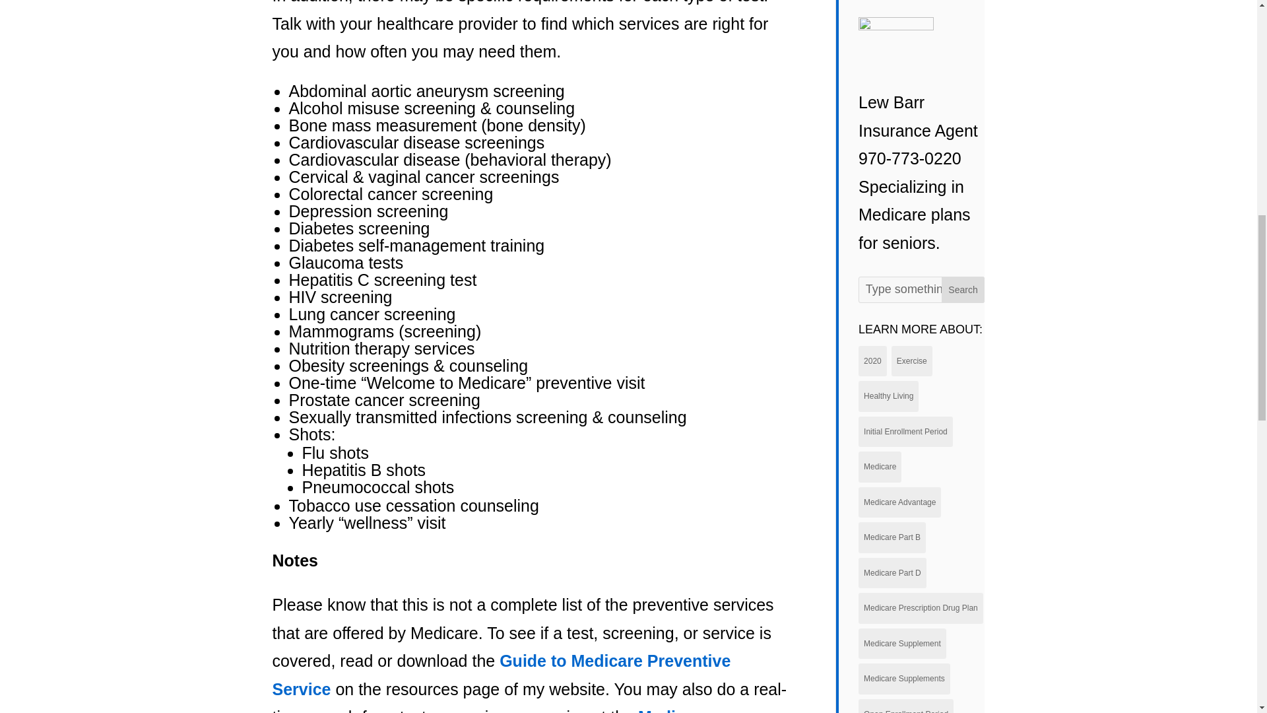  Describe the element at coordinates (904, 679) in the screenshot. I see `Medicare Supplements` at that location.